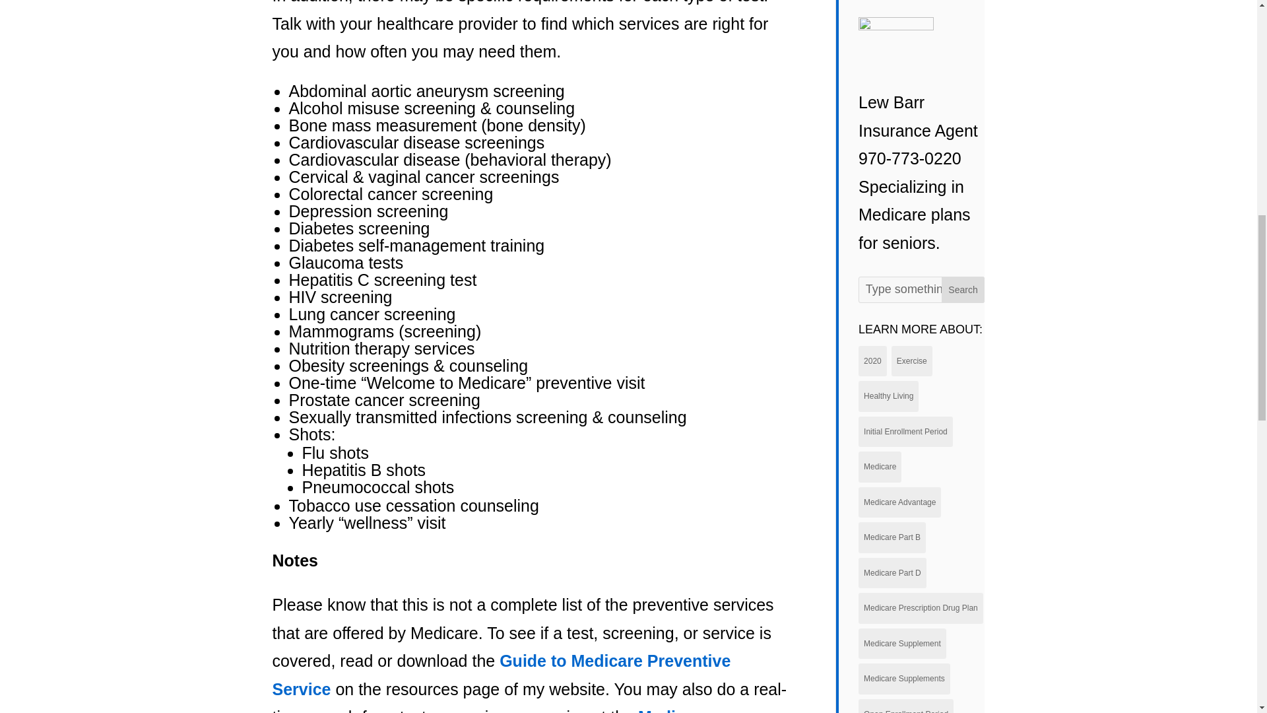  Describe the element at coordinates (904, 679) in the screenshot. I see `Medicare Supplements` at that location.